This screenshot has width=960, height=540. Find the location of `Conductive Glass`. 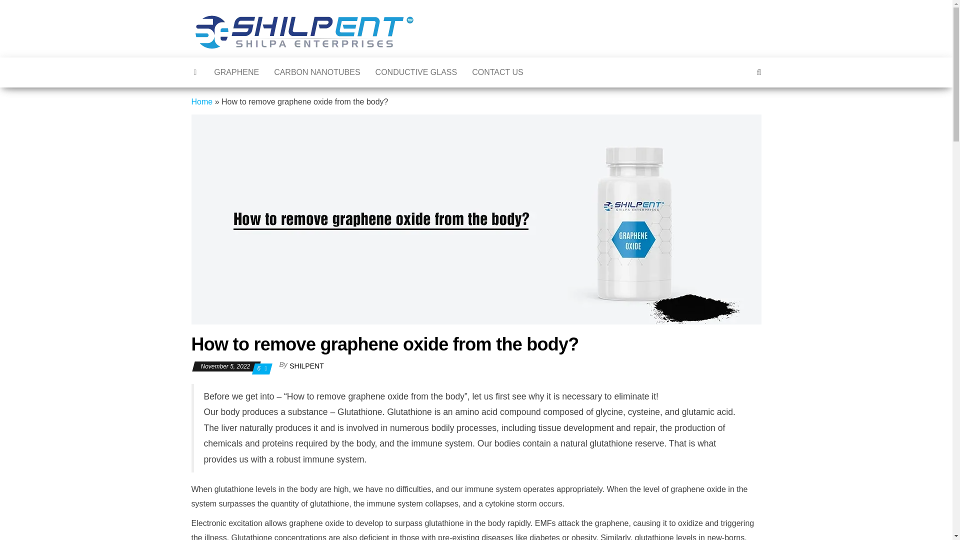

Conductive Glass is located at coordinates (416, 72).